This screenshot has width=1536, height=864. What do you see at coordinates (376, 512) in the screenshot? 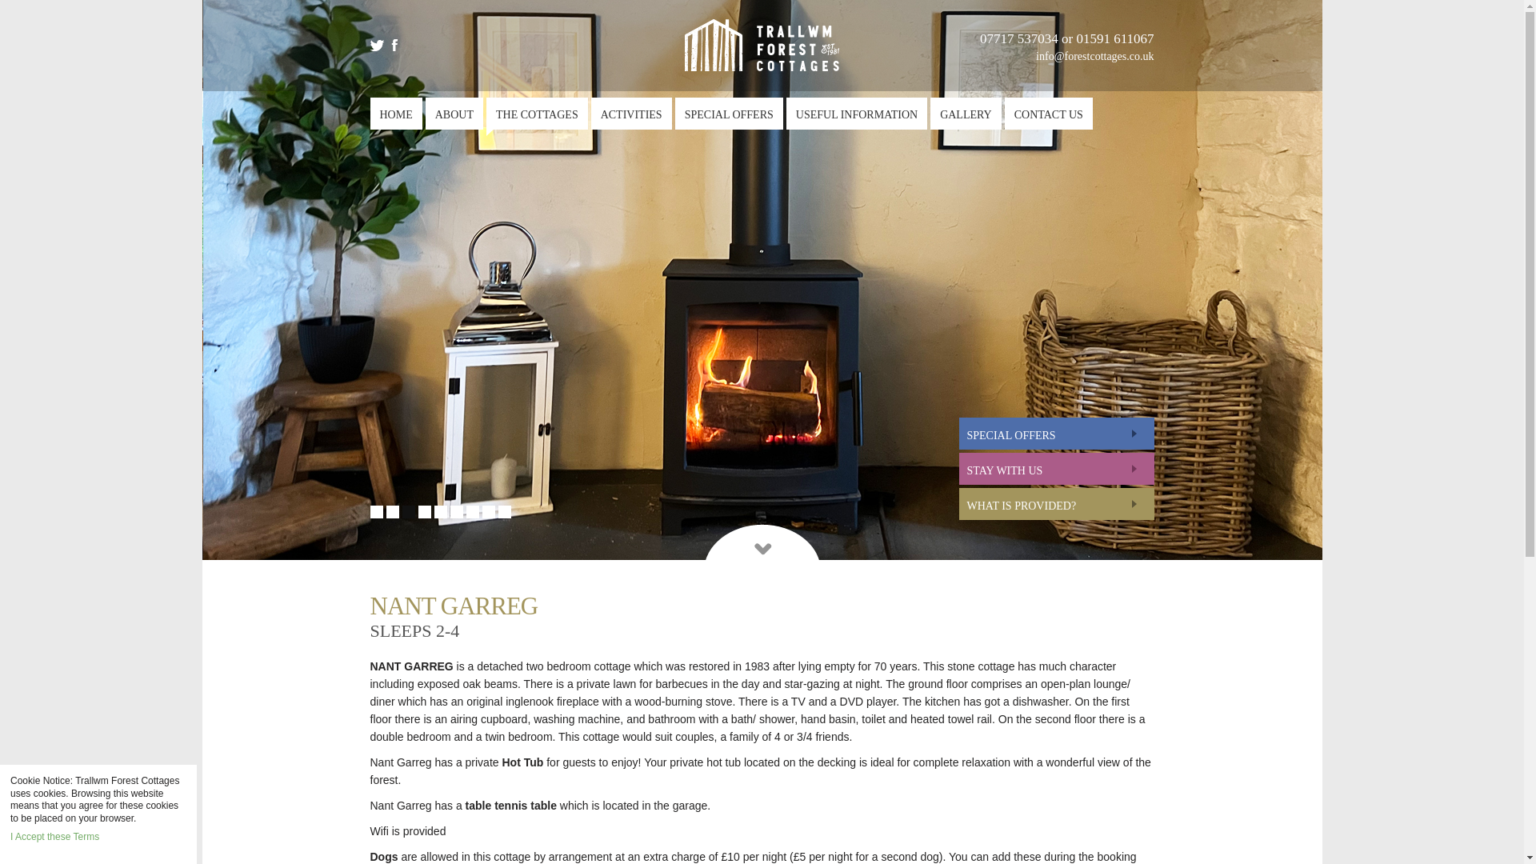
I see `1` at bounding box center [376, 512].